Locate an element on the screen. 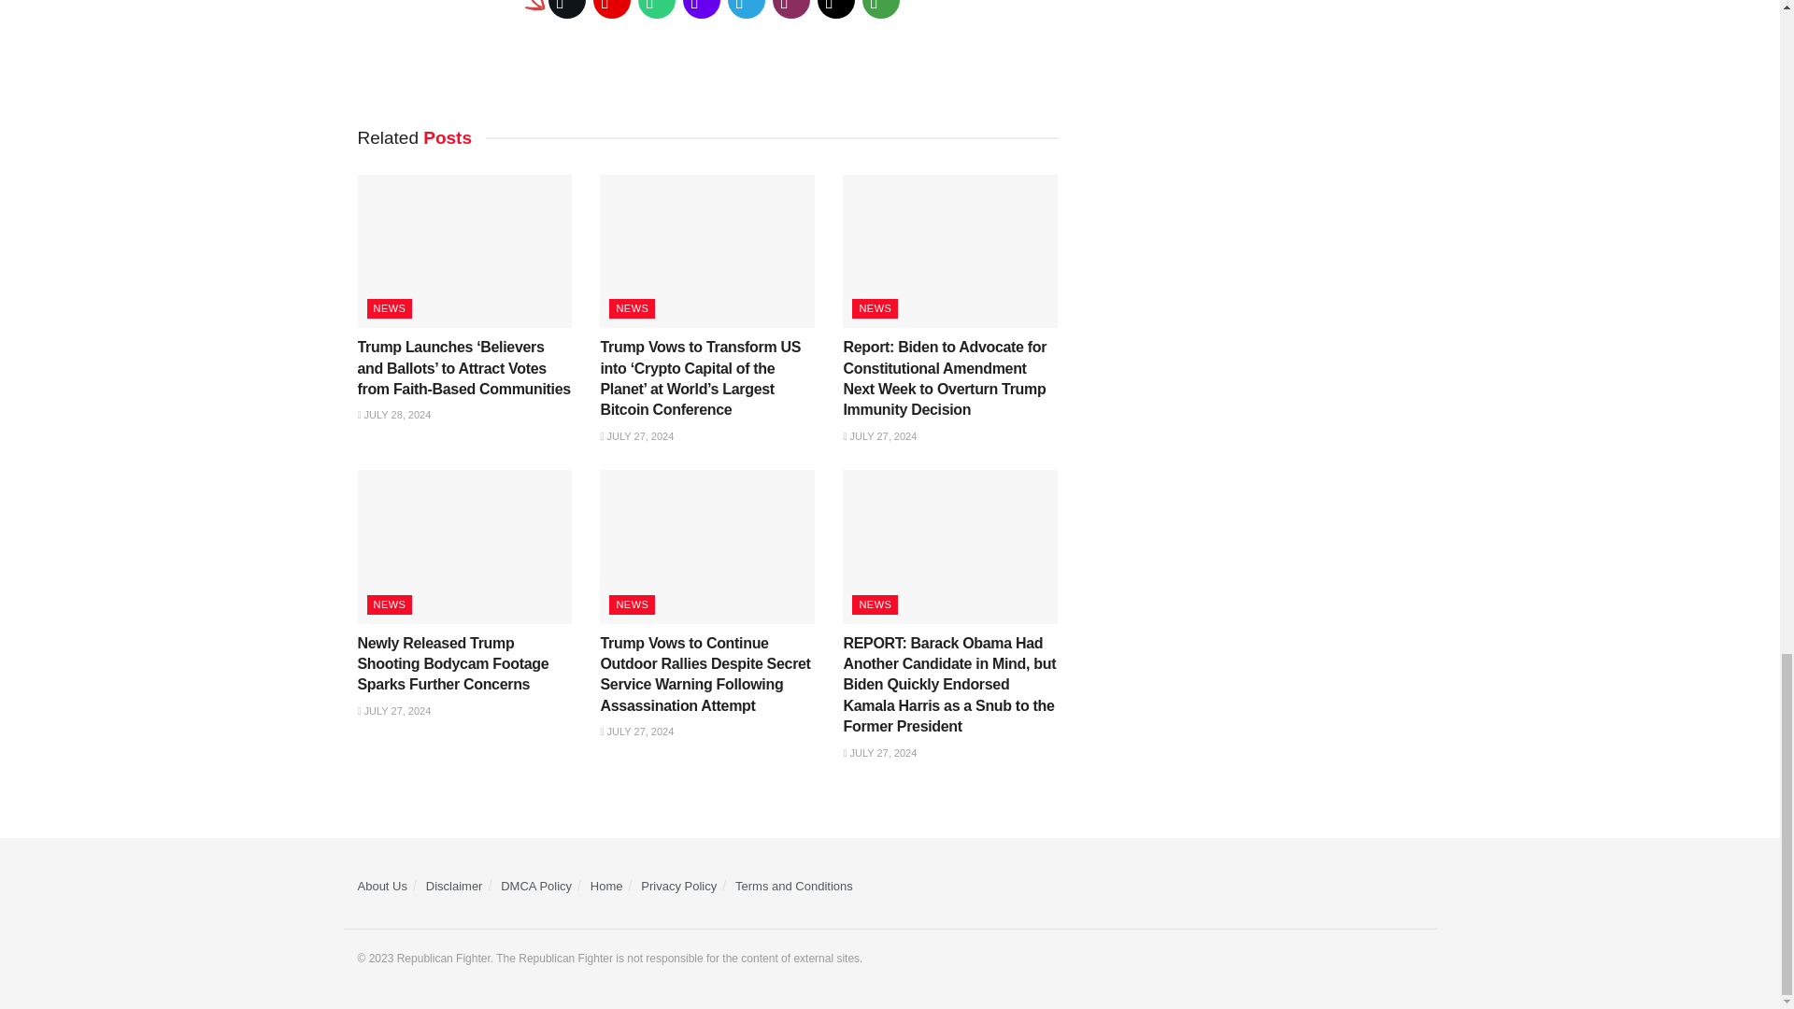 This screenshot has width=1794, height=1009. Threads is located at coordinates (836, 11).